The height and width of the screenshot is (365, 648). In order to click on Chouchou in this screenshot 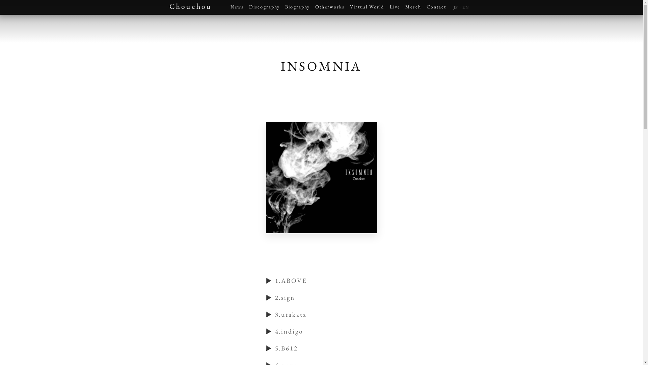, I will do `click(190, 6)`.